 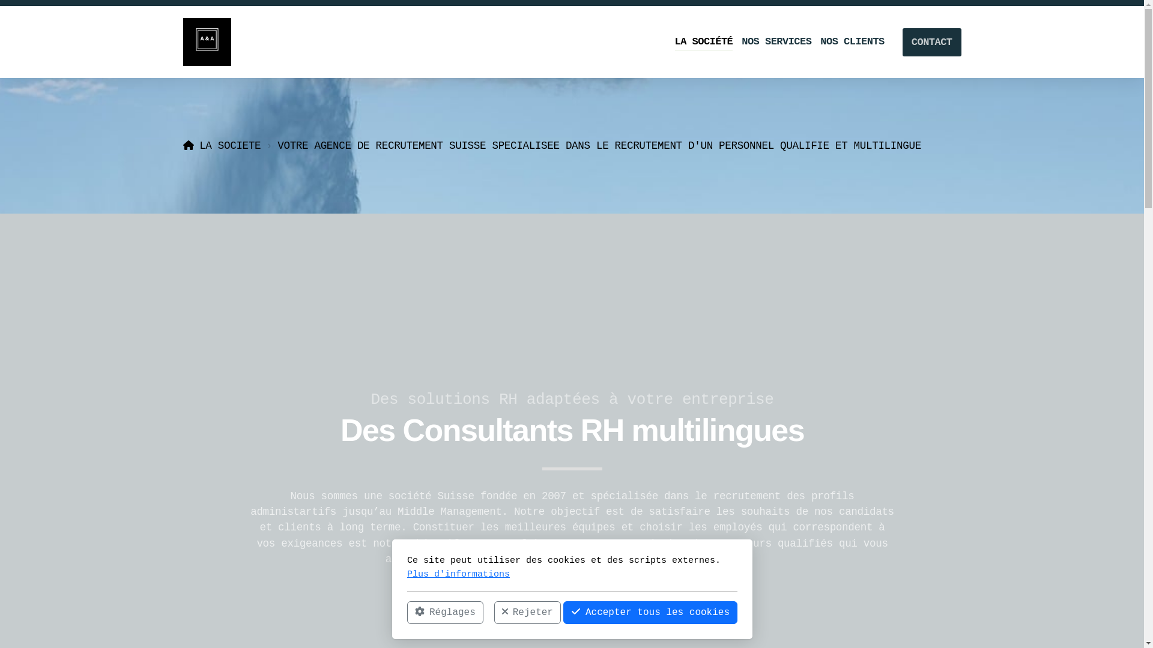 What do you see at coordinates (776, 42) in the screenshot?
I see `NOS SERVICES` at bounding box center [776, 42].